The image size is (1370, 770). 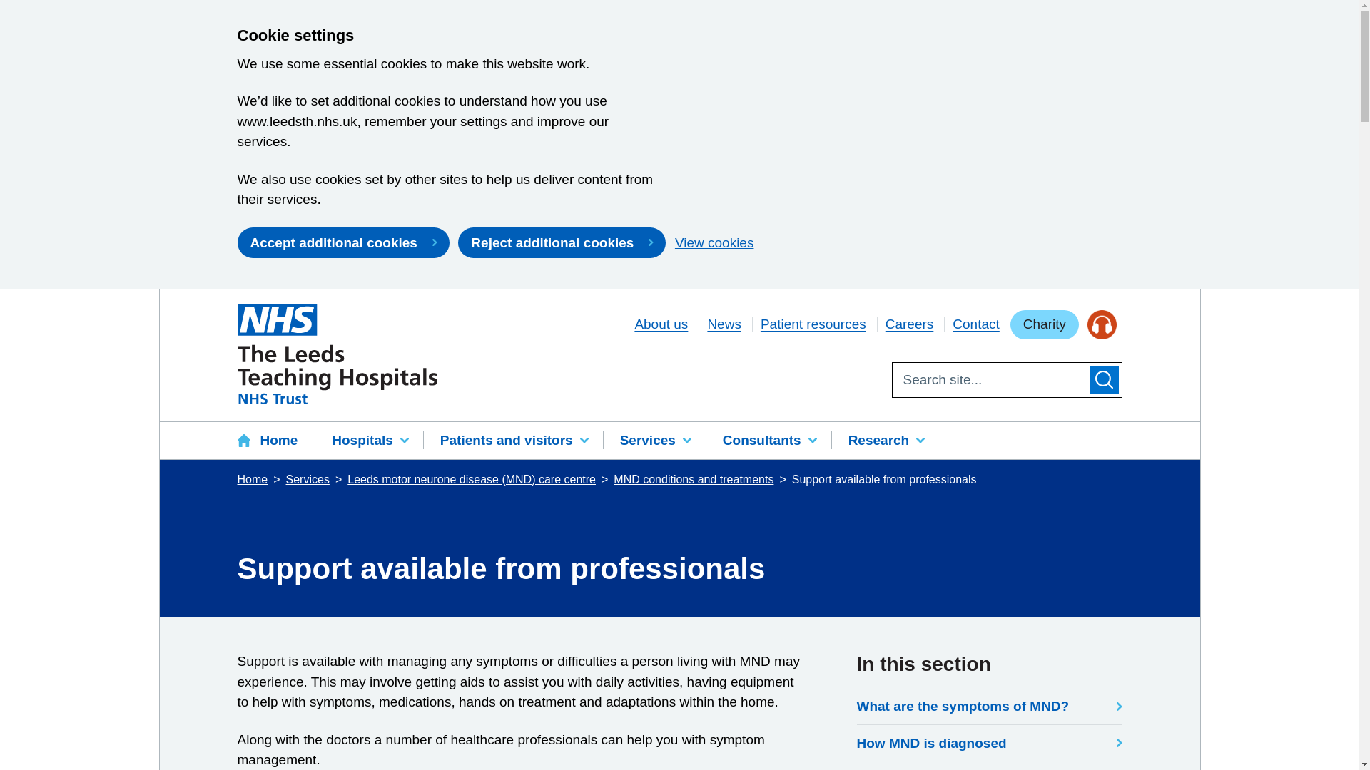 I want to click on Patients and visitors, so click(x=512, y=441).